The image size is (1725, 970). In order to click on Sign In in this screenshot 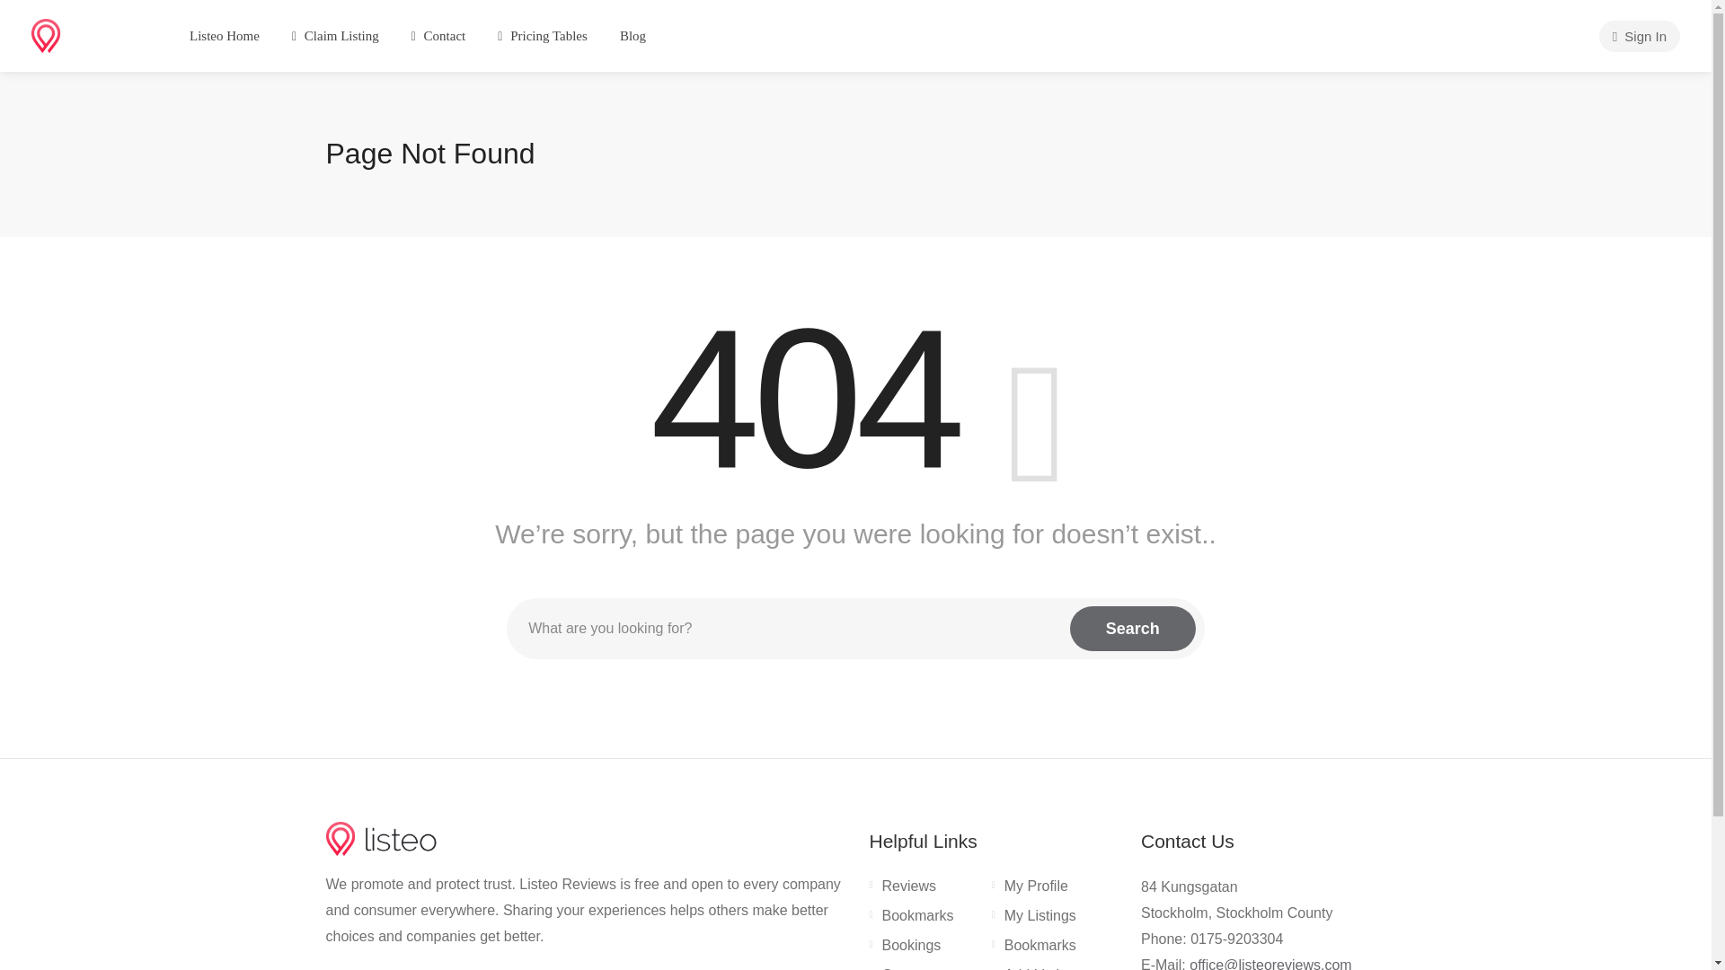, I will do `click(1639, 36)`.